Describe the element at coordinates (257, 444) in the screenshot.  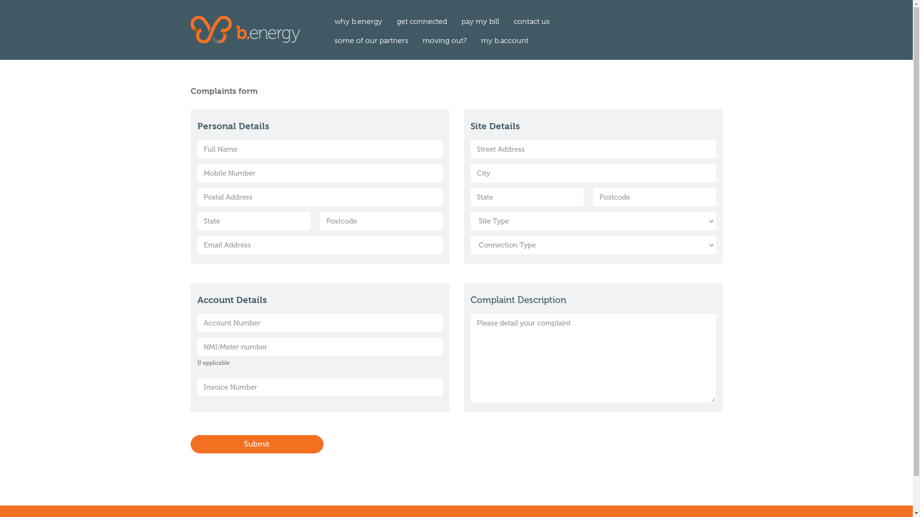
I see `Submit` at that location.